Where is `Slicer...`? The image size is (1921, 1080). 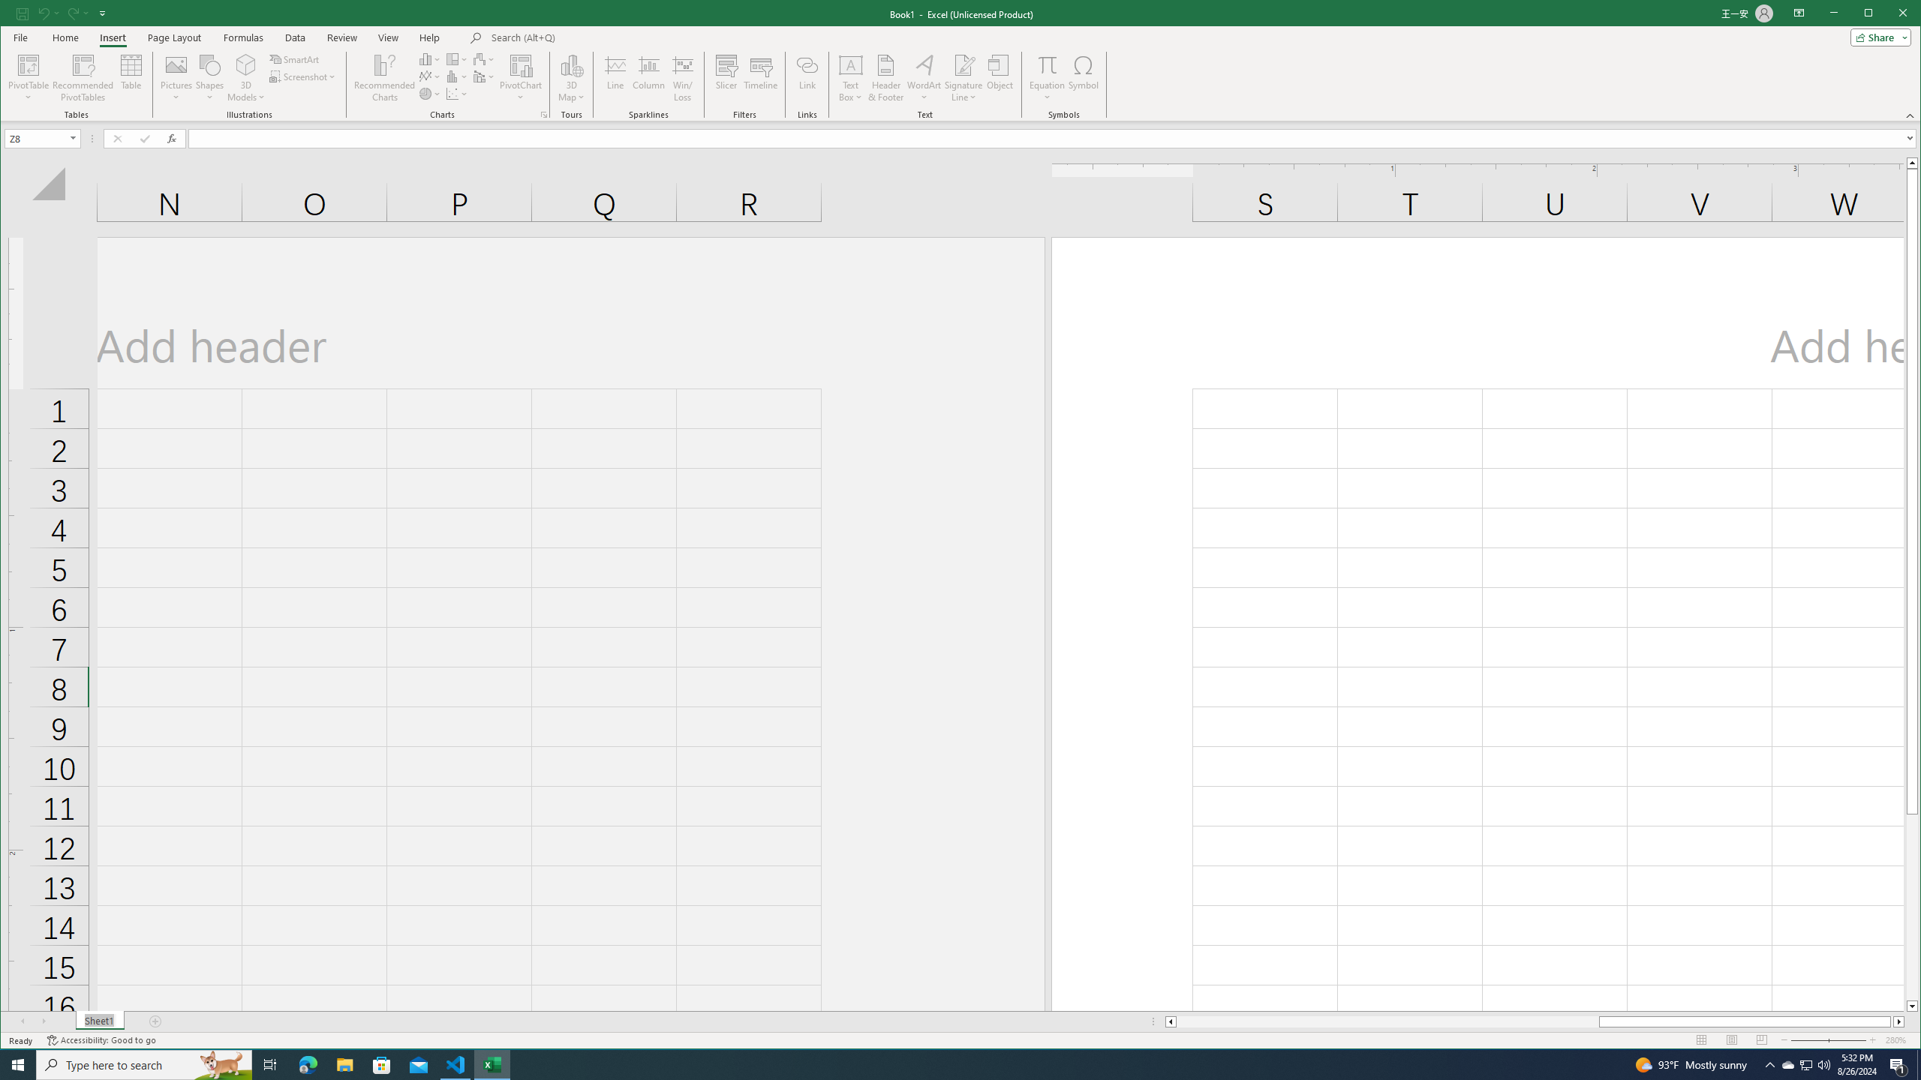
Slicer... is located at coordinates (726, 78).